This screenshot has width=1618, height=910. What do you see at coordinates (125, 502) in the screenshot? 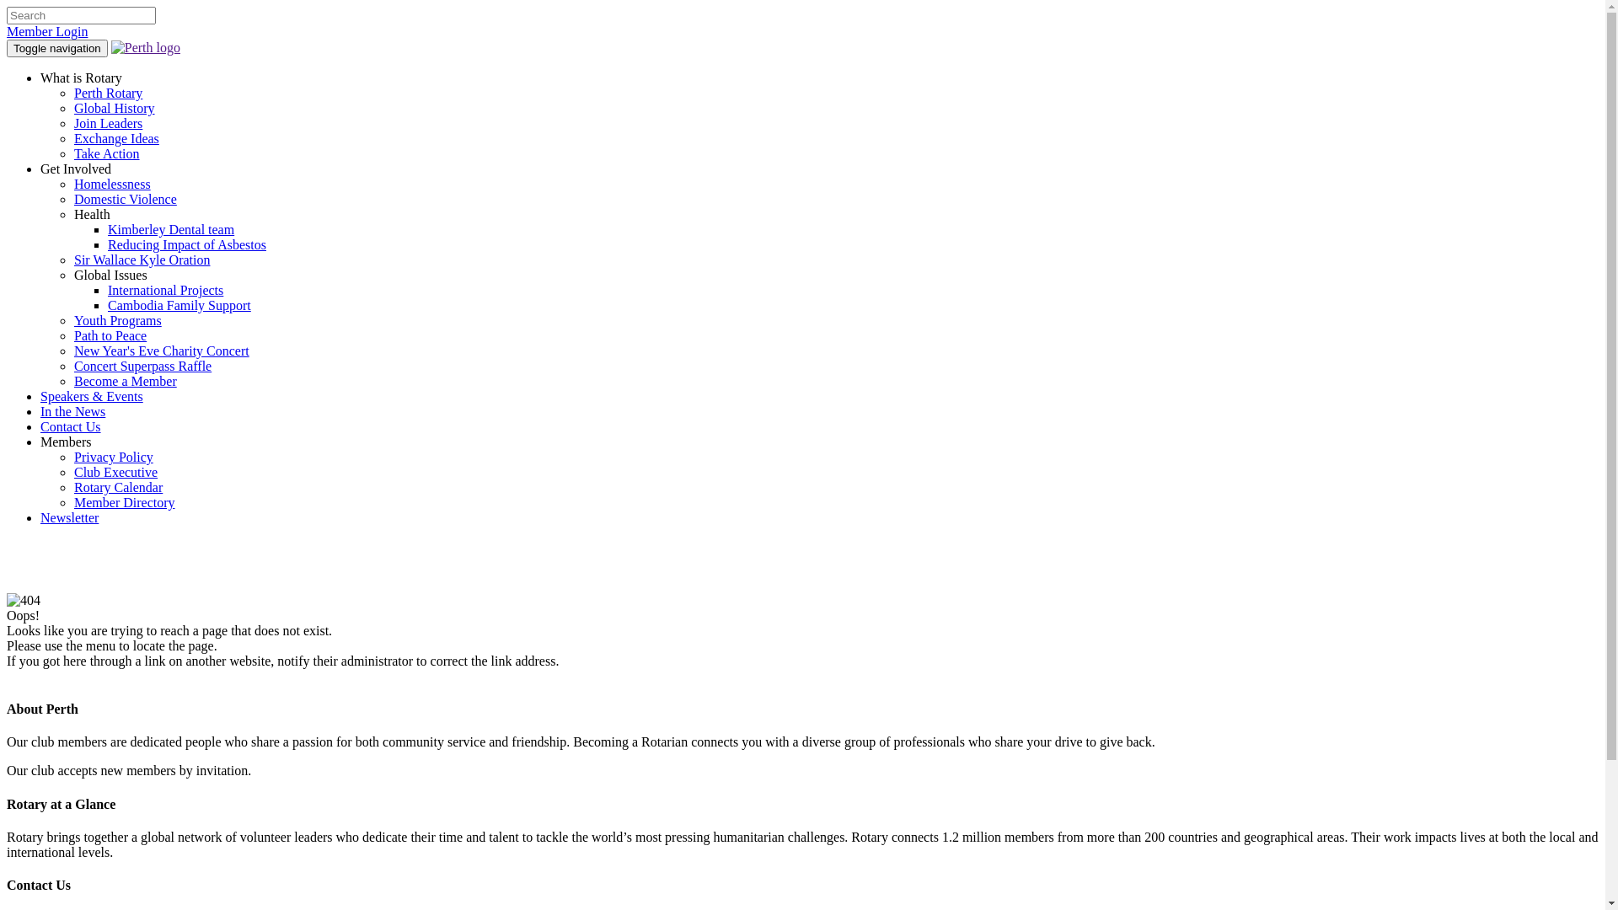
I see `Member Directory` at bounding box center [125, 502].